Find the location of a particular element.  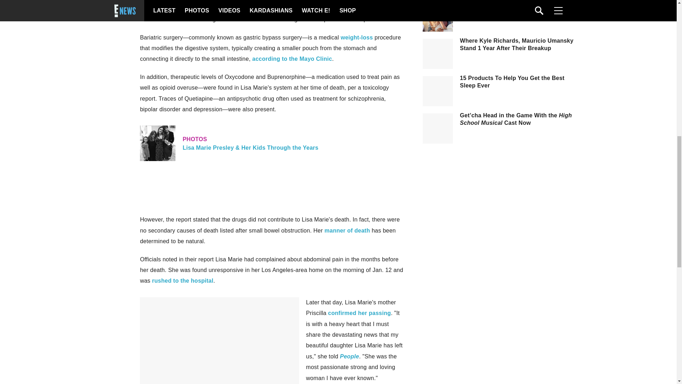

People is located at coordinates (350, 356).